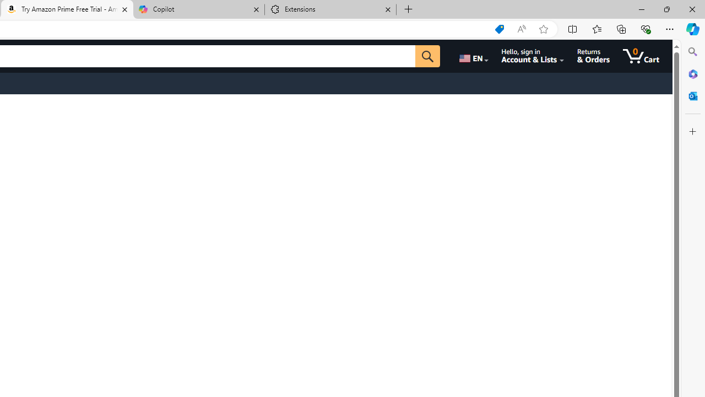 The height and width of the screenshot is (397, 705). Describe the element at coordinates (670, 29) in the screenshot. I see `Settings and more (Alt+F)` at that location.